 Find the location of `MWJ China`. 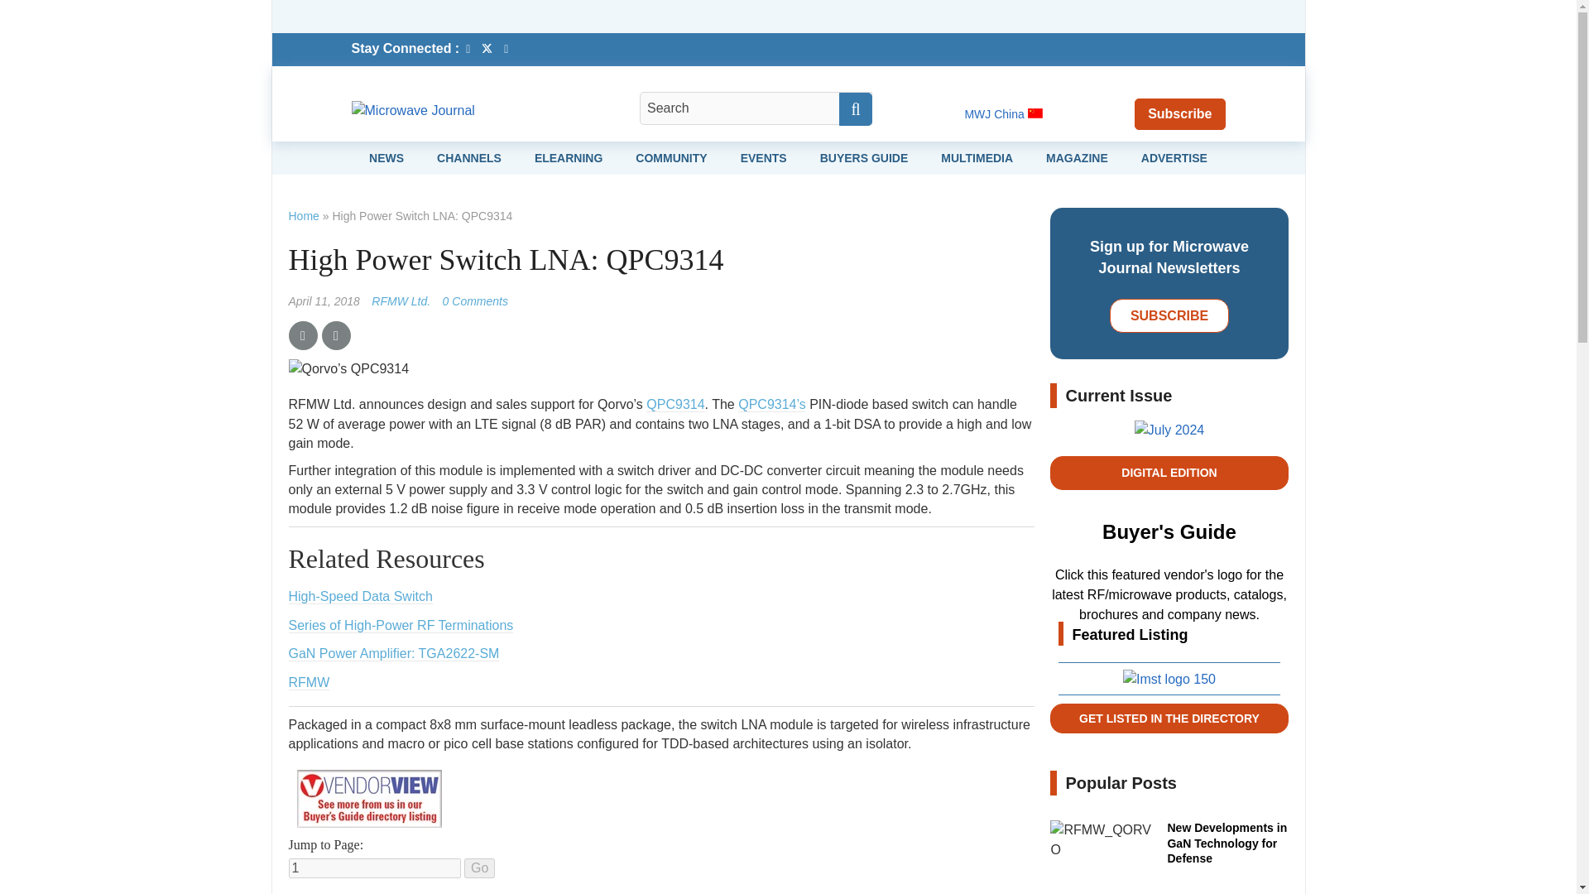

MWJ China is located at coordinates (1003, 113).